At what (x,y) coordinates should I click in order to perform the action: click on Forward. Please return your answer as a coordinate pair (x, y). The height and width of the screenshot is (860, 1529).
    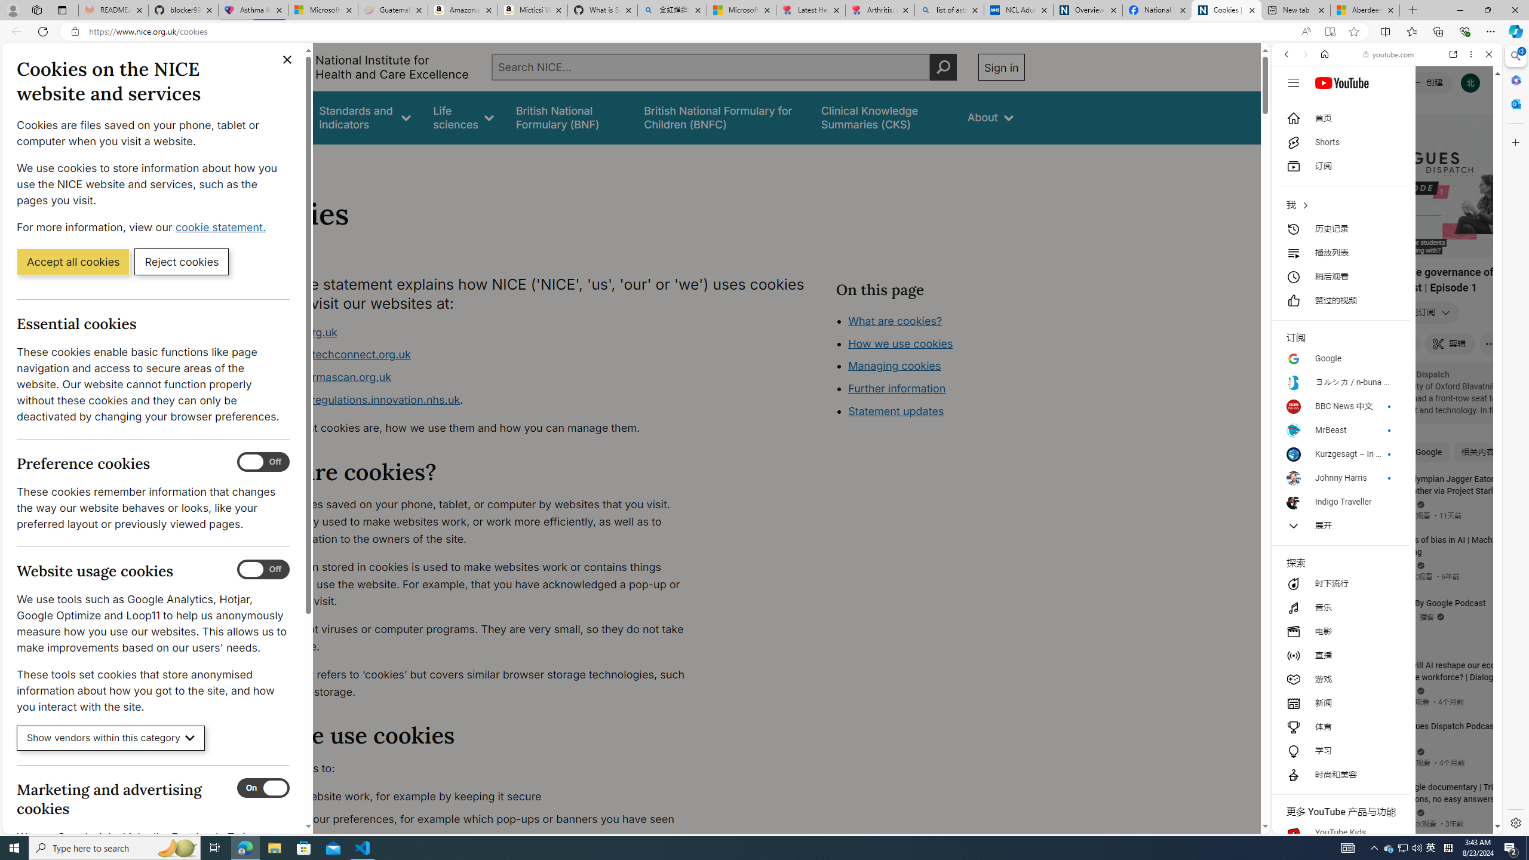
    Looking at the image, I should click on (1304, 54).